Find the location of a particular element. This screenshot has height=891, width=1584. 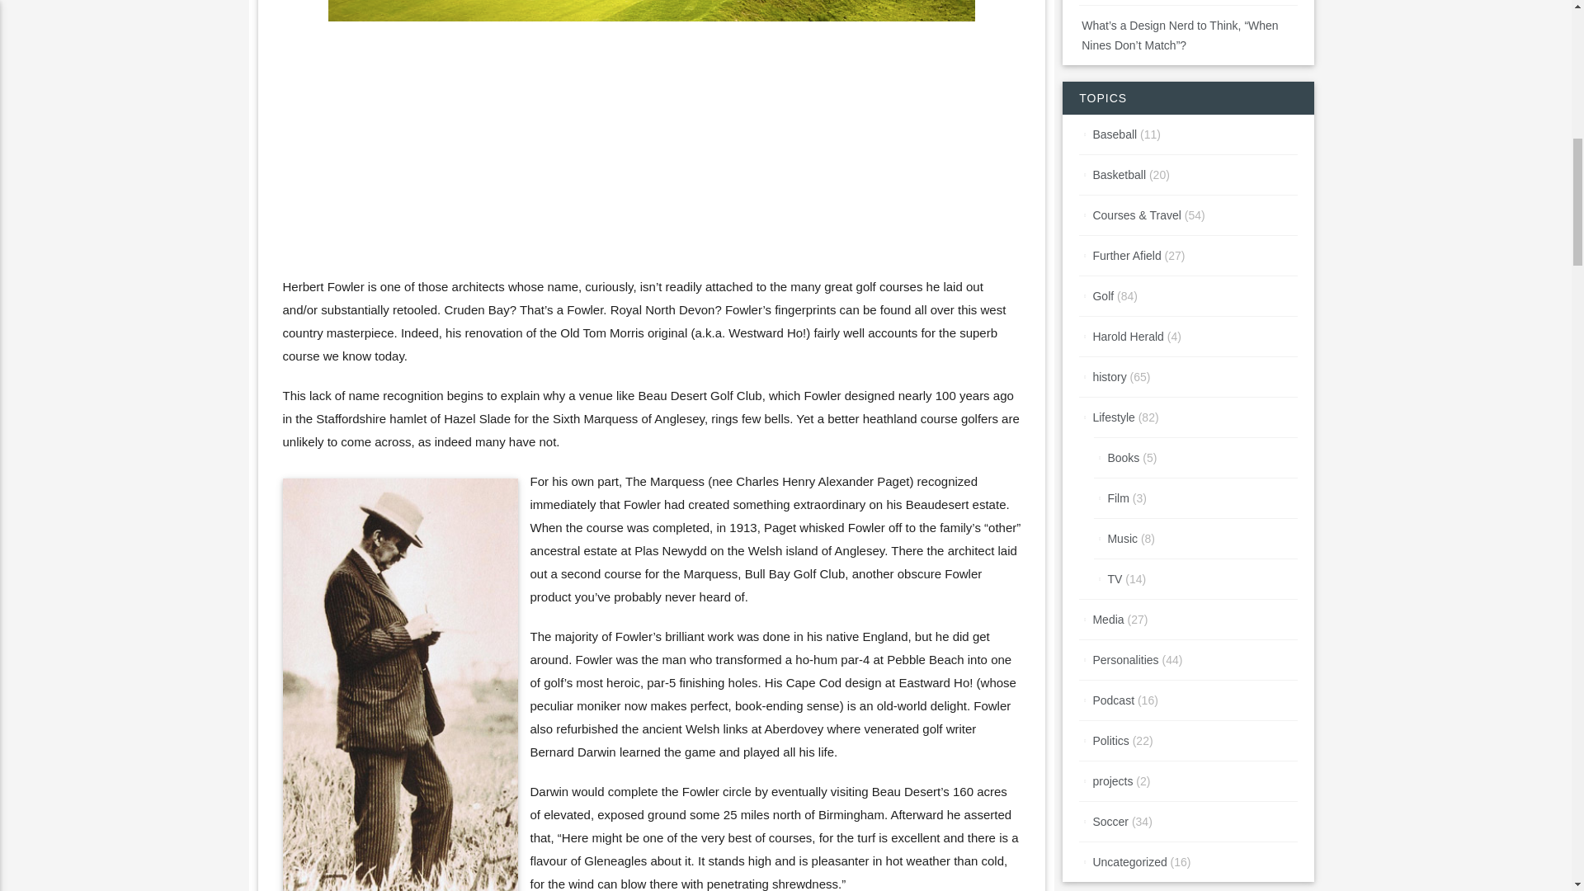

Further Afield is located at coordinates (1127, 256).